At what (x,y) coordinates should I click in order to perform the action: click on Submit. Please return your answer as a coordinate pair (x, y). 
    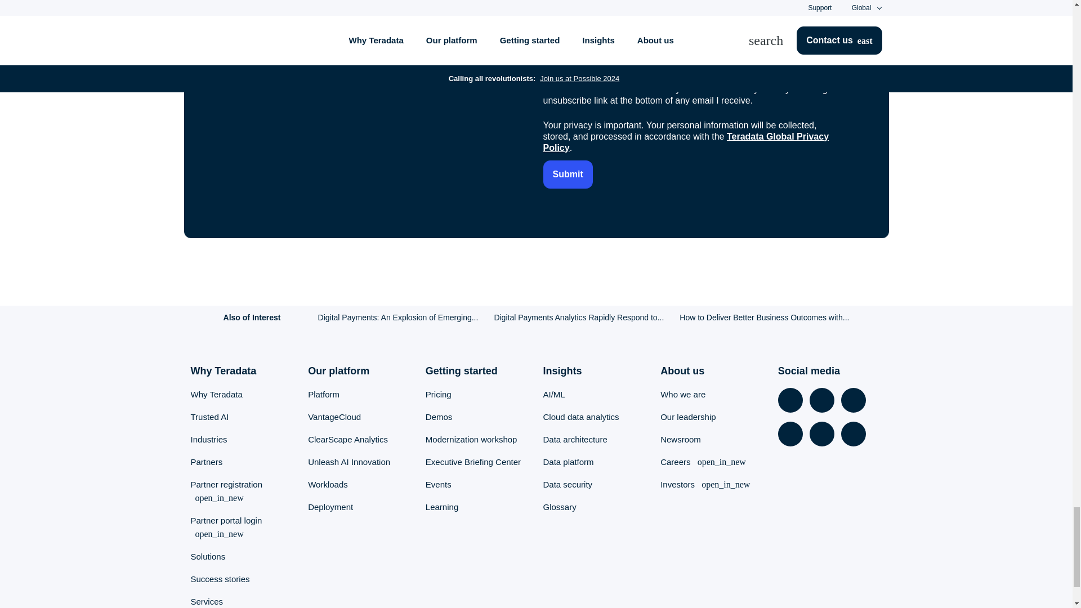
    Looking at the image, I should click on (568, 173).